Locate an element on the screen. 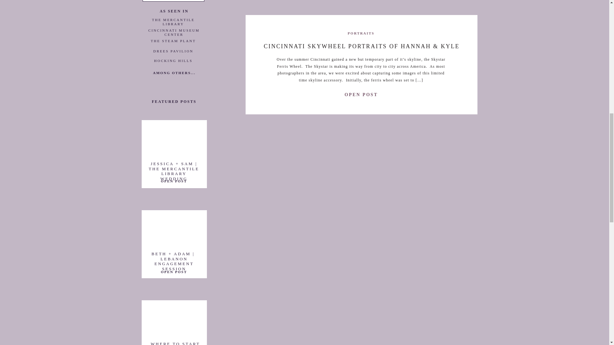  OPEN POST is located at coordinates (174, 181).